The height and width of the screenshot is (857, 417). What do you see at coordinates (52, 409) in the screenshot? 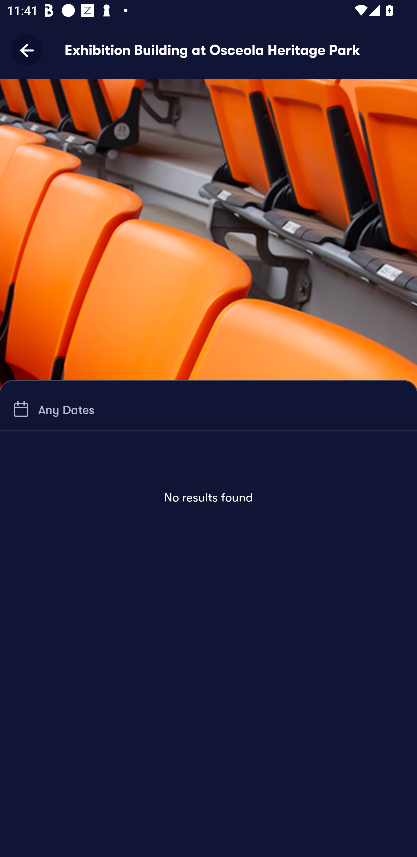
I see `Any Dates` at bounding box center [52, 409].